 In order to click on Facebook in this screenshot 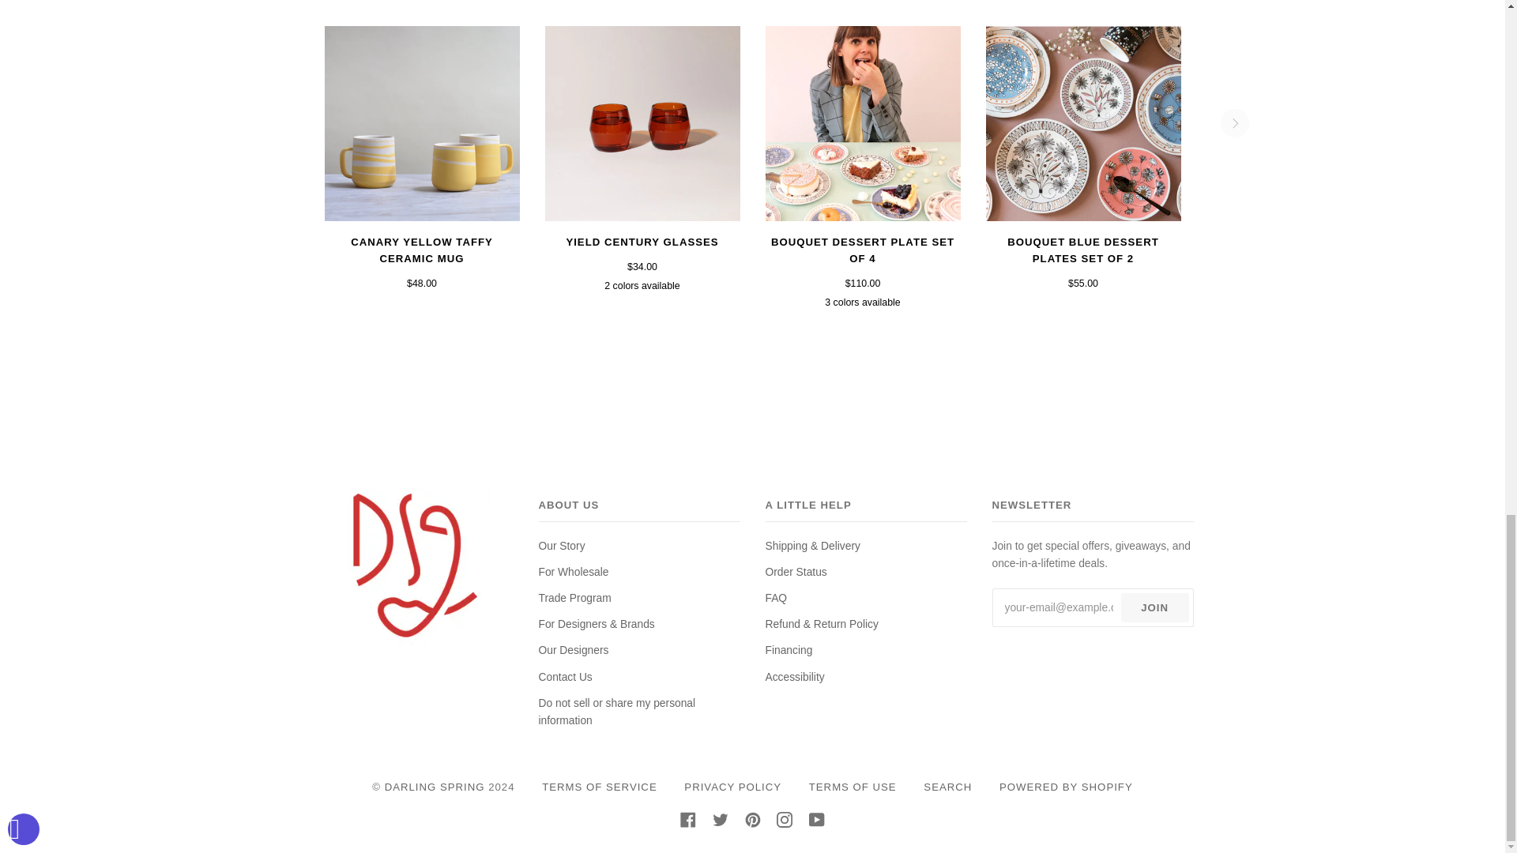, I will do `click(687, 820)`.